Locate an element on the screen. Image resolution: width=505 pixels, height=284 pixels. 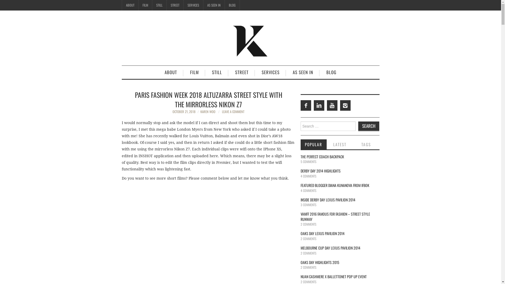
AS SEEN IN is located at coordinates (214, 5).